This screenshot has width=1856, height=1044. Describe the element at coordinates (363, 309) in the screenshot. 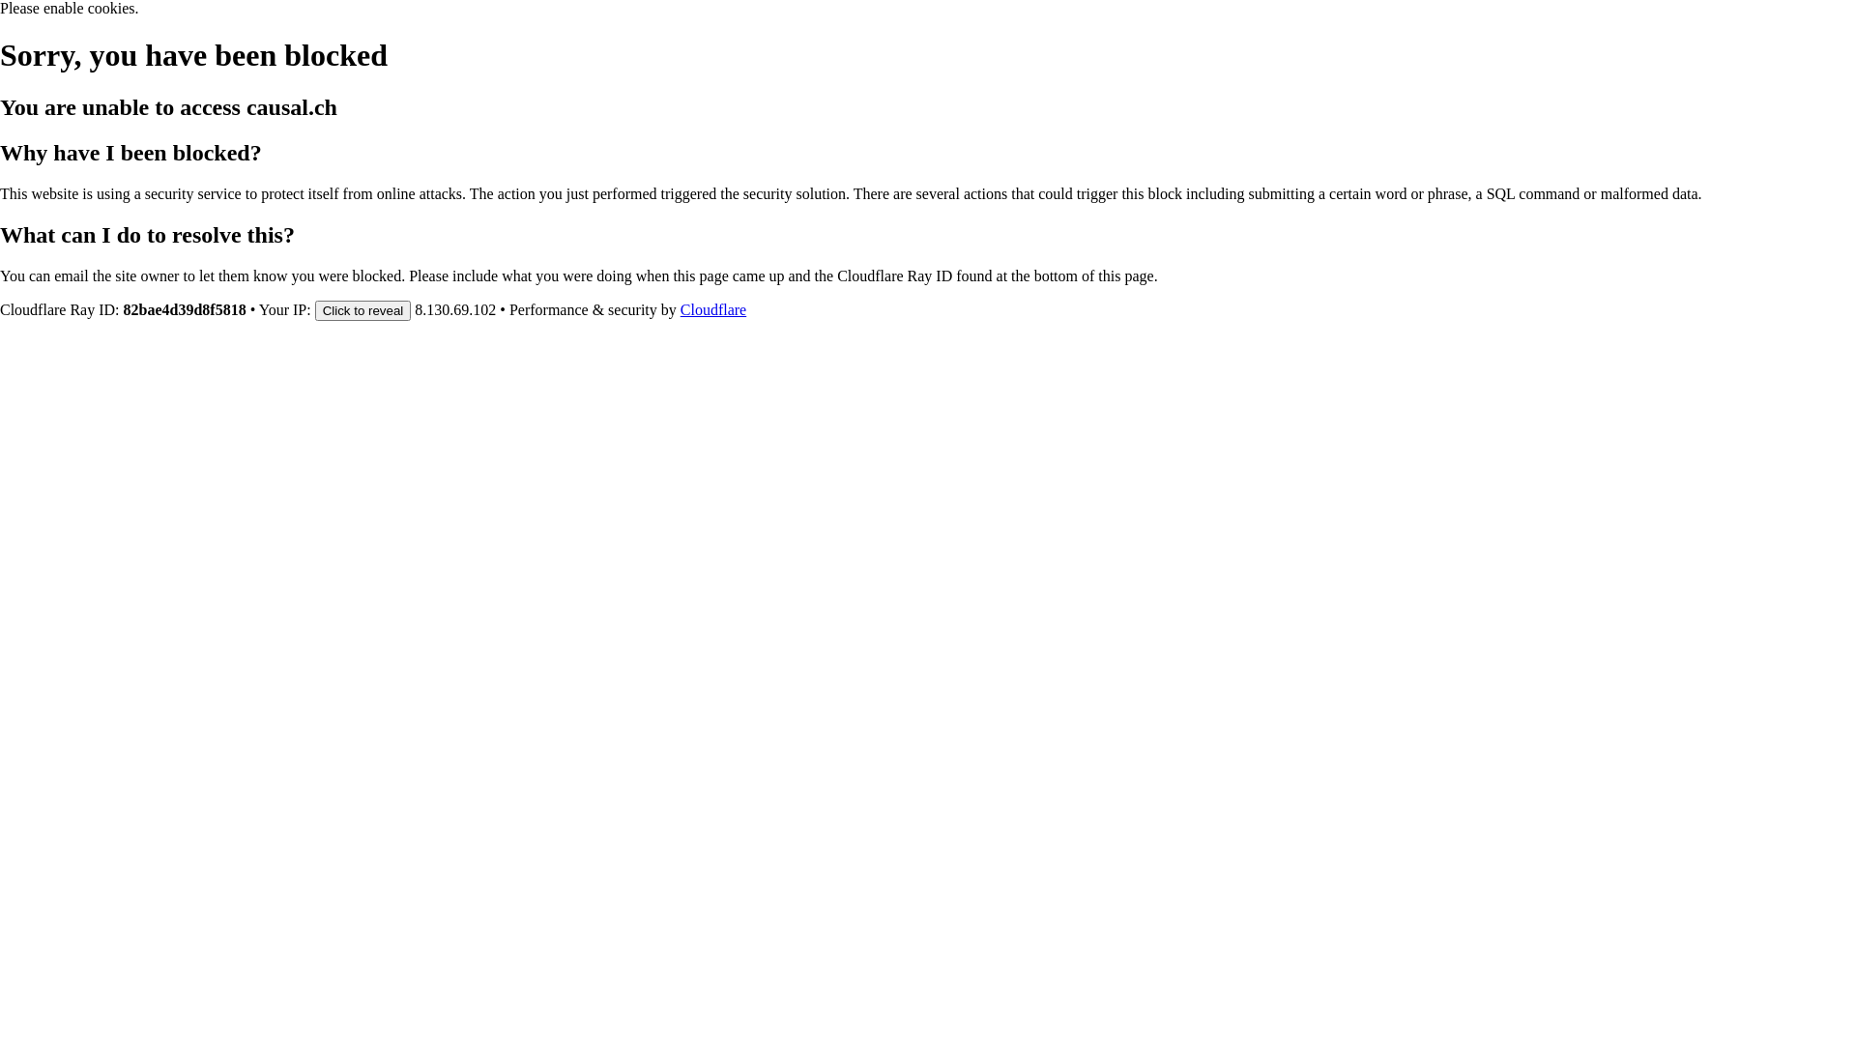

I see `Click to reveal` at that location.